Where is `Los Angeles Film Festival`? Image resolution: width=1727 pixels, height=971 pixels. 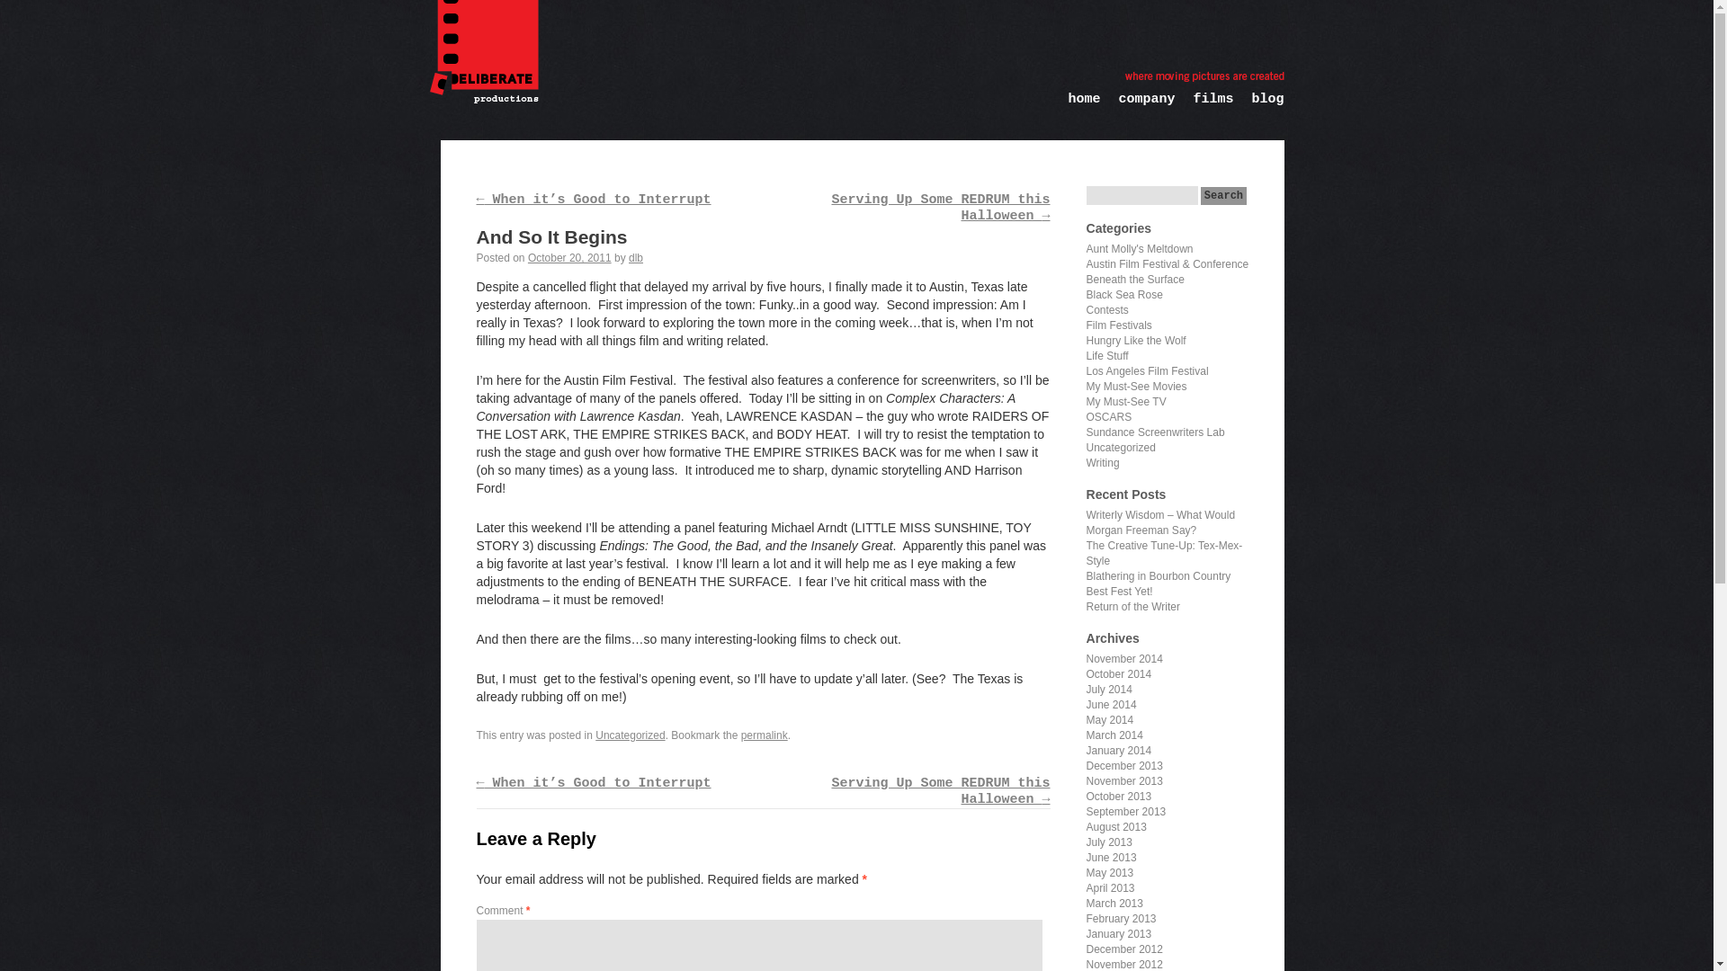
Los Angeles Film Festival is located at coordinates (1148, 371).